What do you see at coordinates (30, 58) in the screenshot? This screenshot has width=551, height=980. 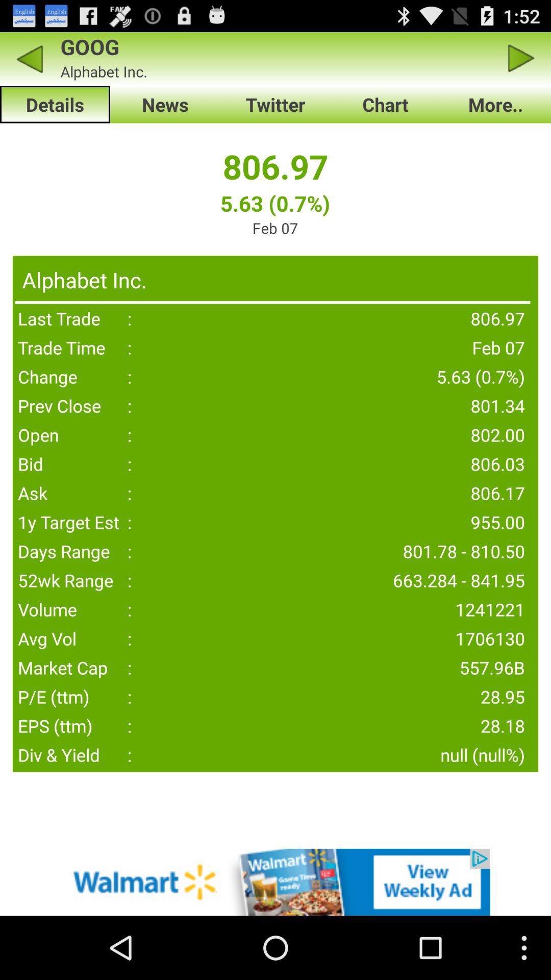 I see `back the pages` at bounding box center [30, 58].